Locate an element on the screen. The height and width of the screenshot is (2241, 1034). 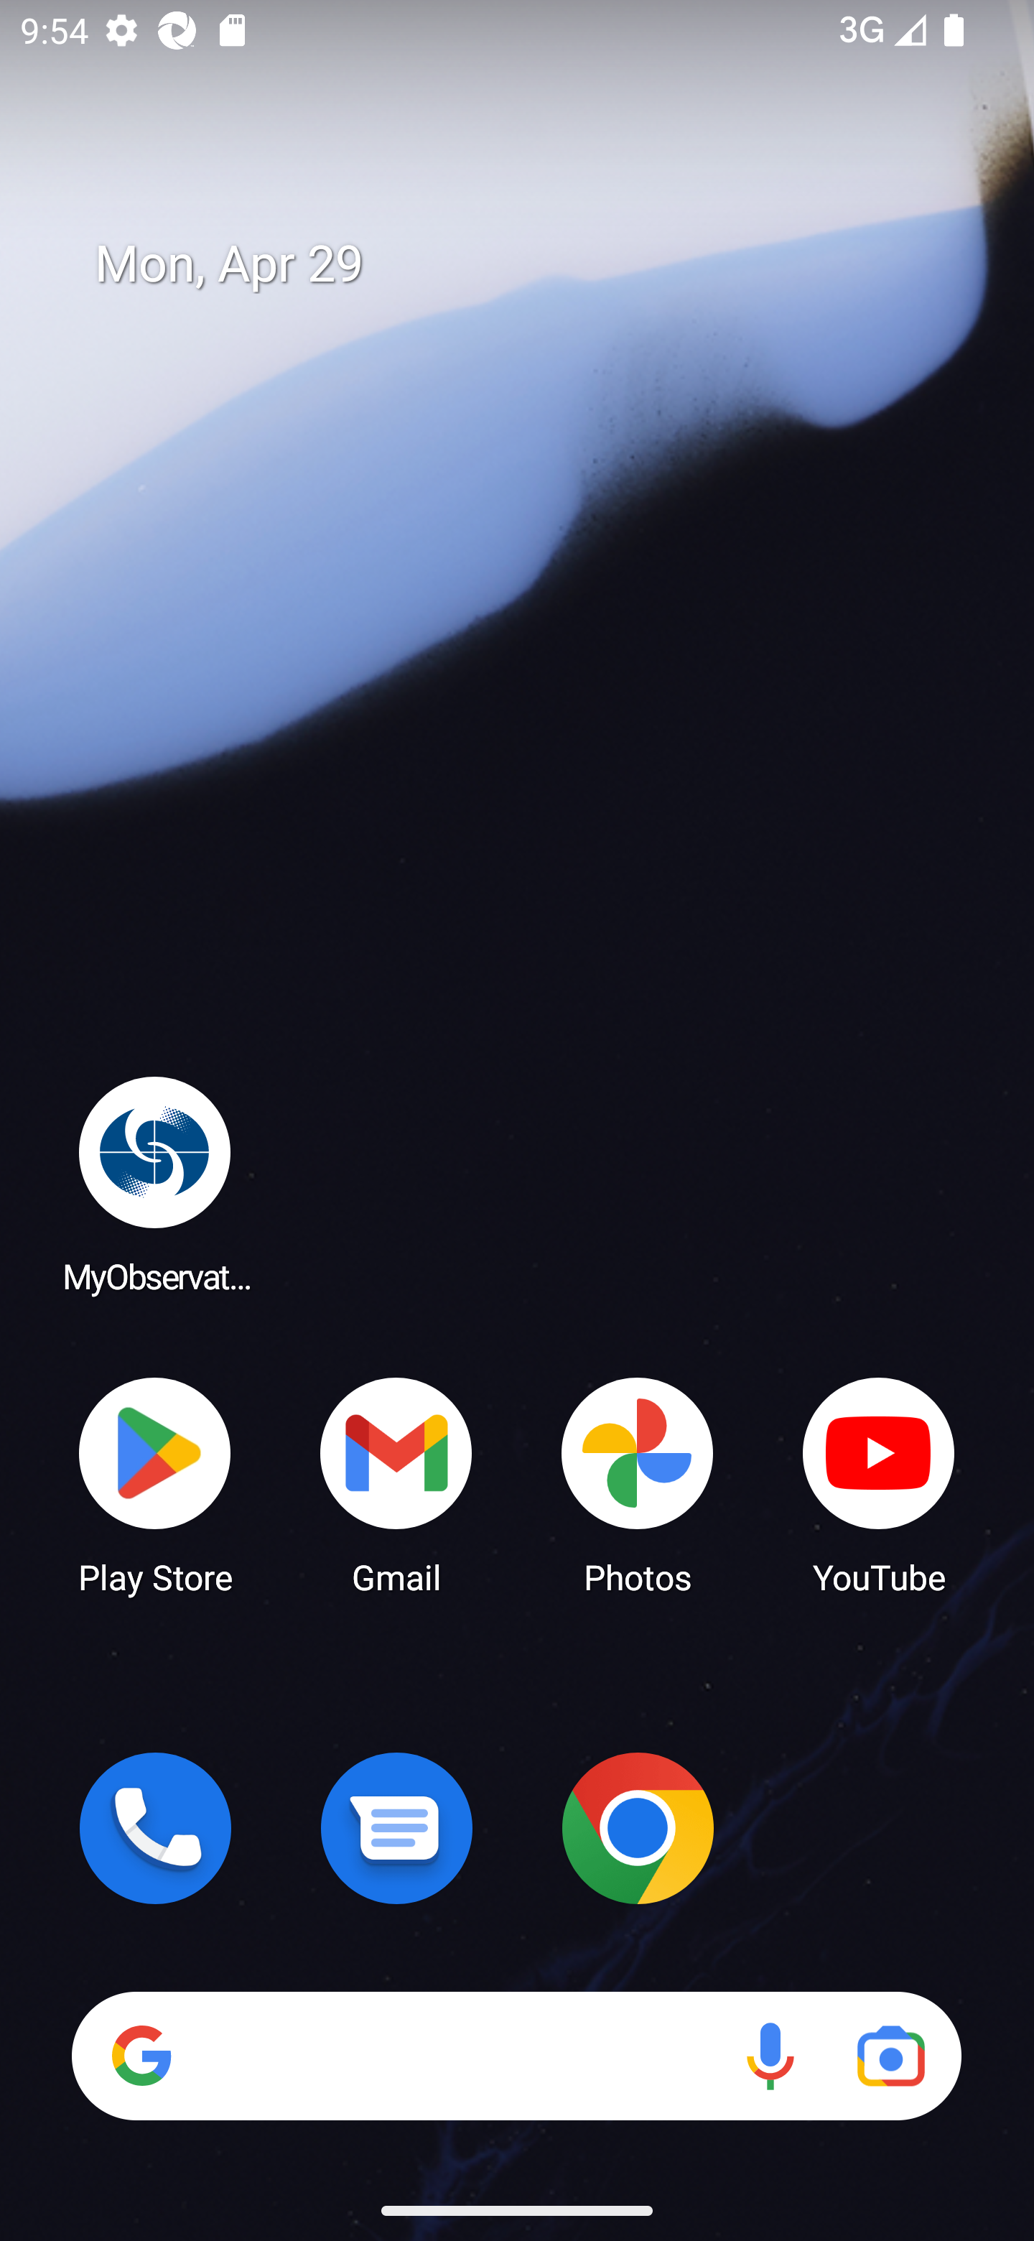
Google Lens is located at coordinates (890, 2056).